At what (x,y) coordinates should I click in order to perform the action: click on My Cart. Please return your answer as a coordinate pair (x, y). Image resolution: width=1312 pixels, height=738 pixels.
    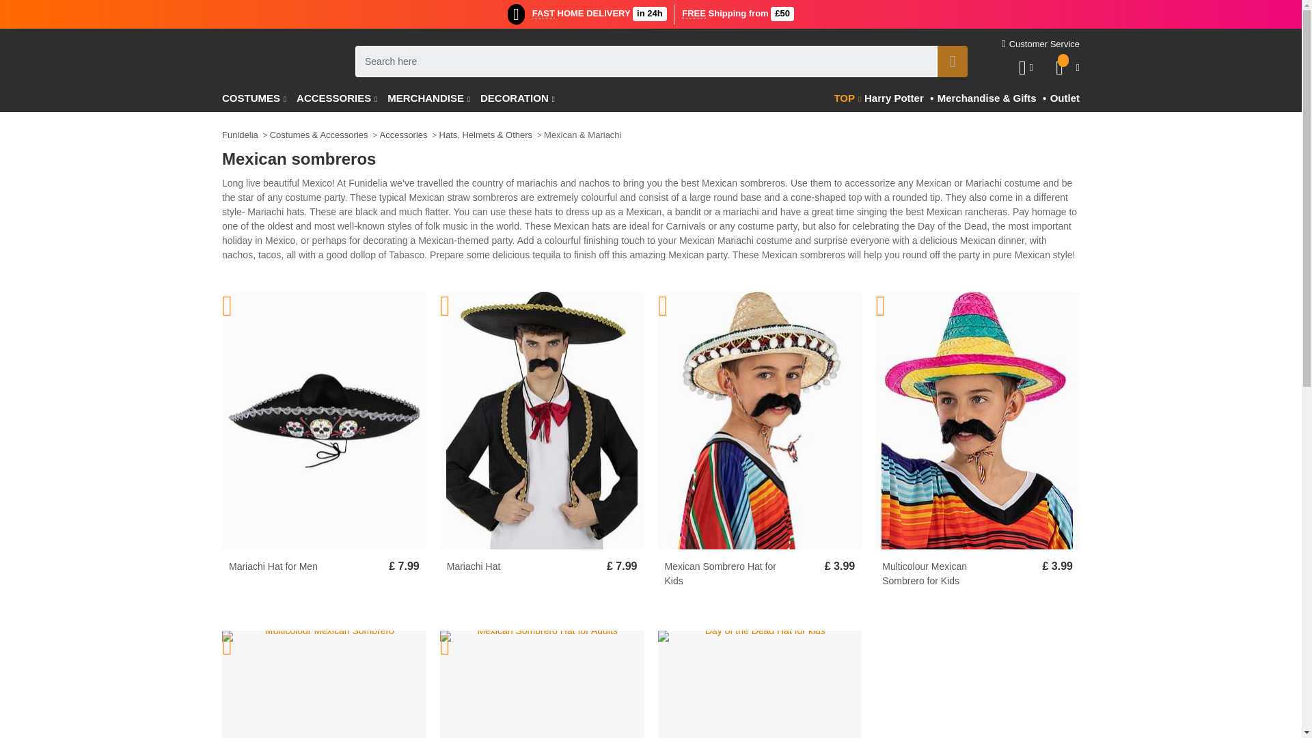
    Looking at the image, I should click on (1061, 68).